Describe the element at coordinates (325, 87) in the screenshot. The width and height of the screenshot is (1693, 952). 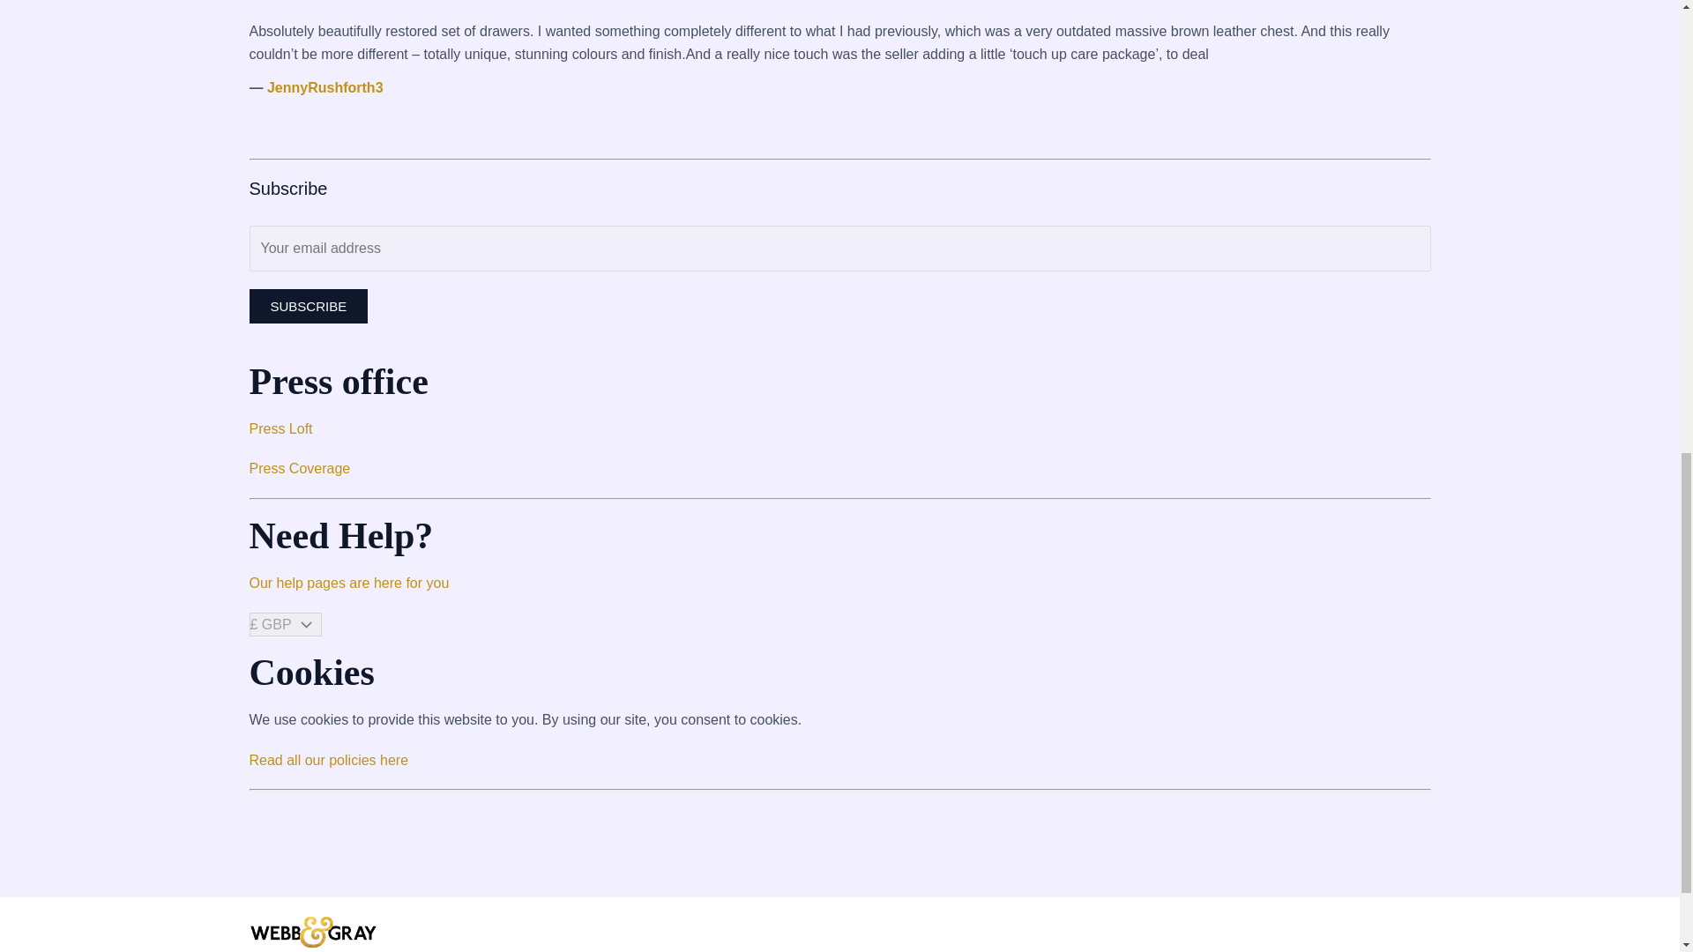
I see `JennyRushforth3` at that location.